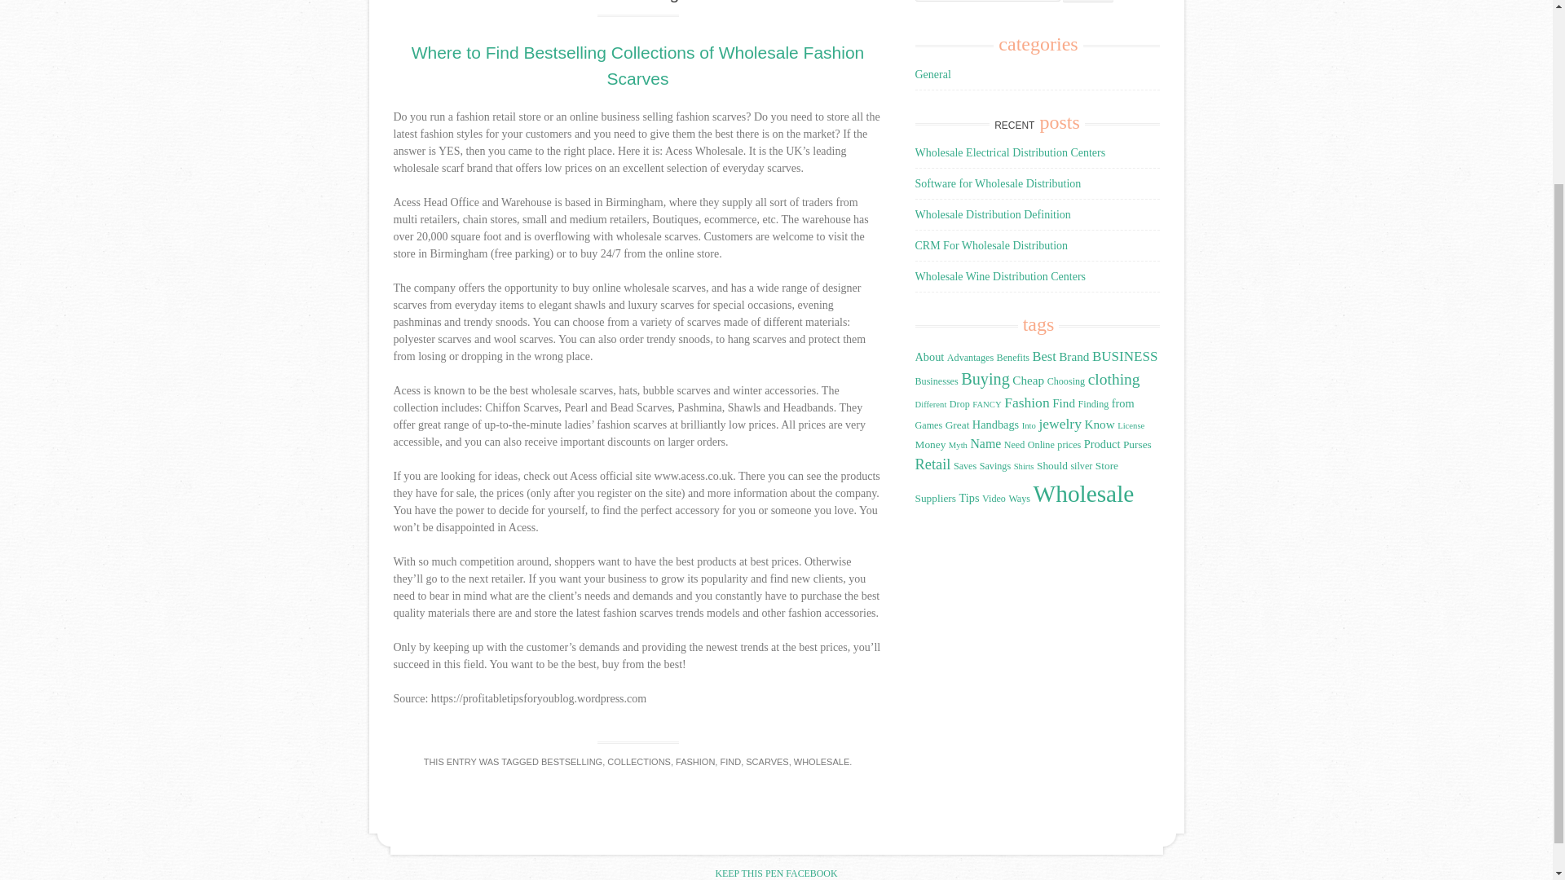  I want to click on Software for Wholesale Distribution, so click(998, 184).